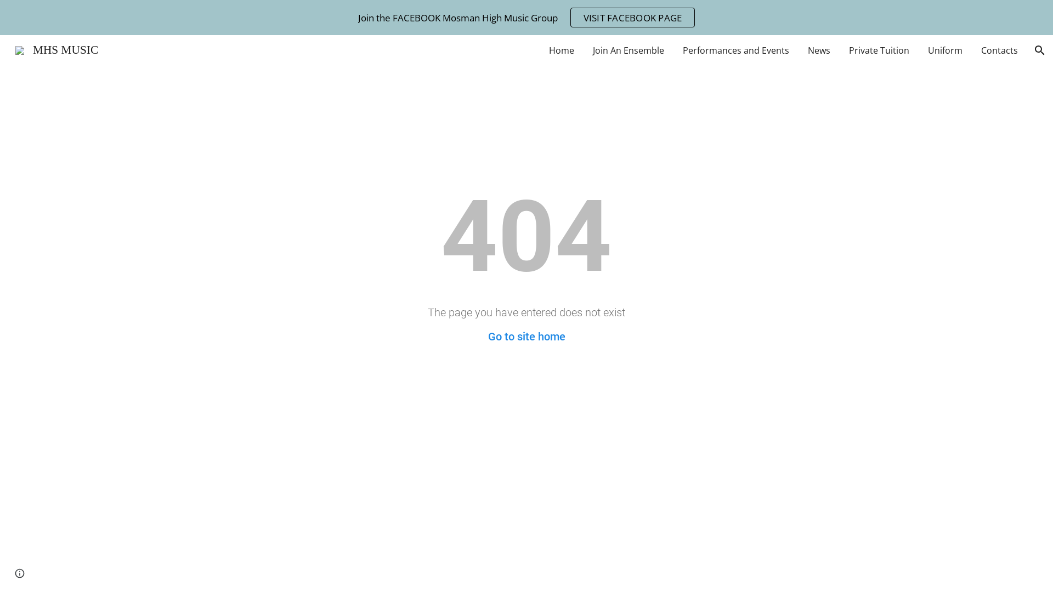 This screenshot has width=1053, height=592. Describe the element at coordinates (562, 50) in the screenshot. I see `Home` at that location.